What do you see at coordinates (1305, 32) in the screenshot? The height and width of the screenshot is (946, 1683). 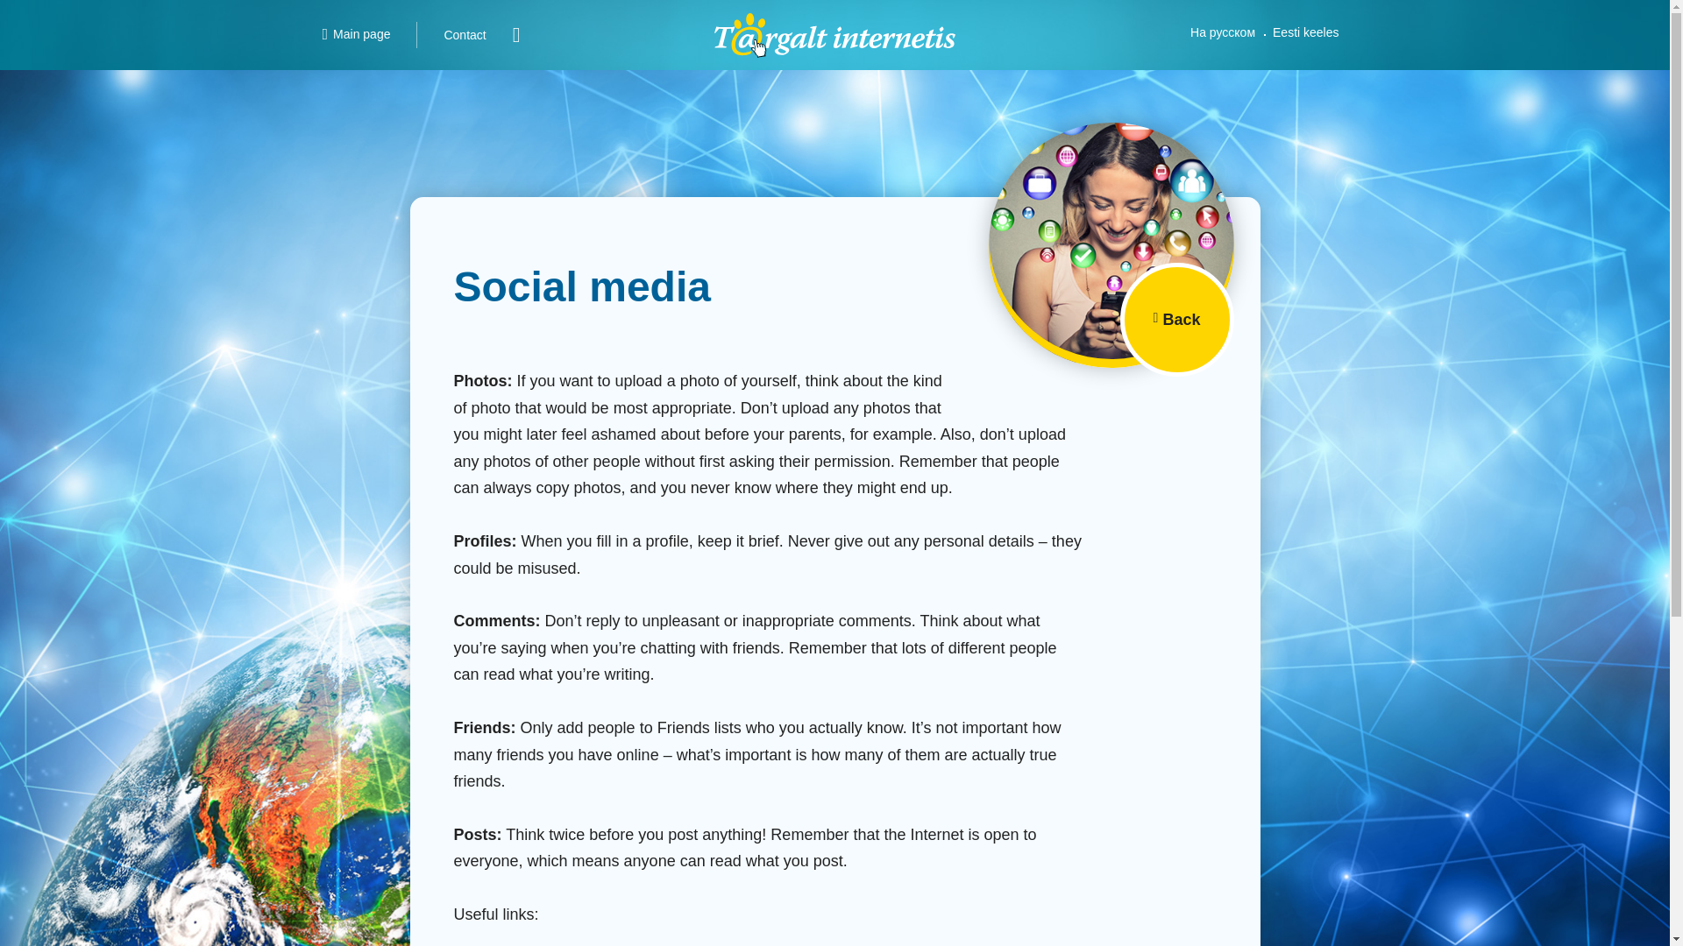 I see `Eesti keeles` at bounding box center [1305, 32].